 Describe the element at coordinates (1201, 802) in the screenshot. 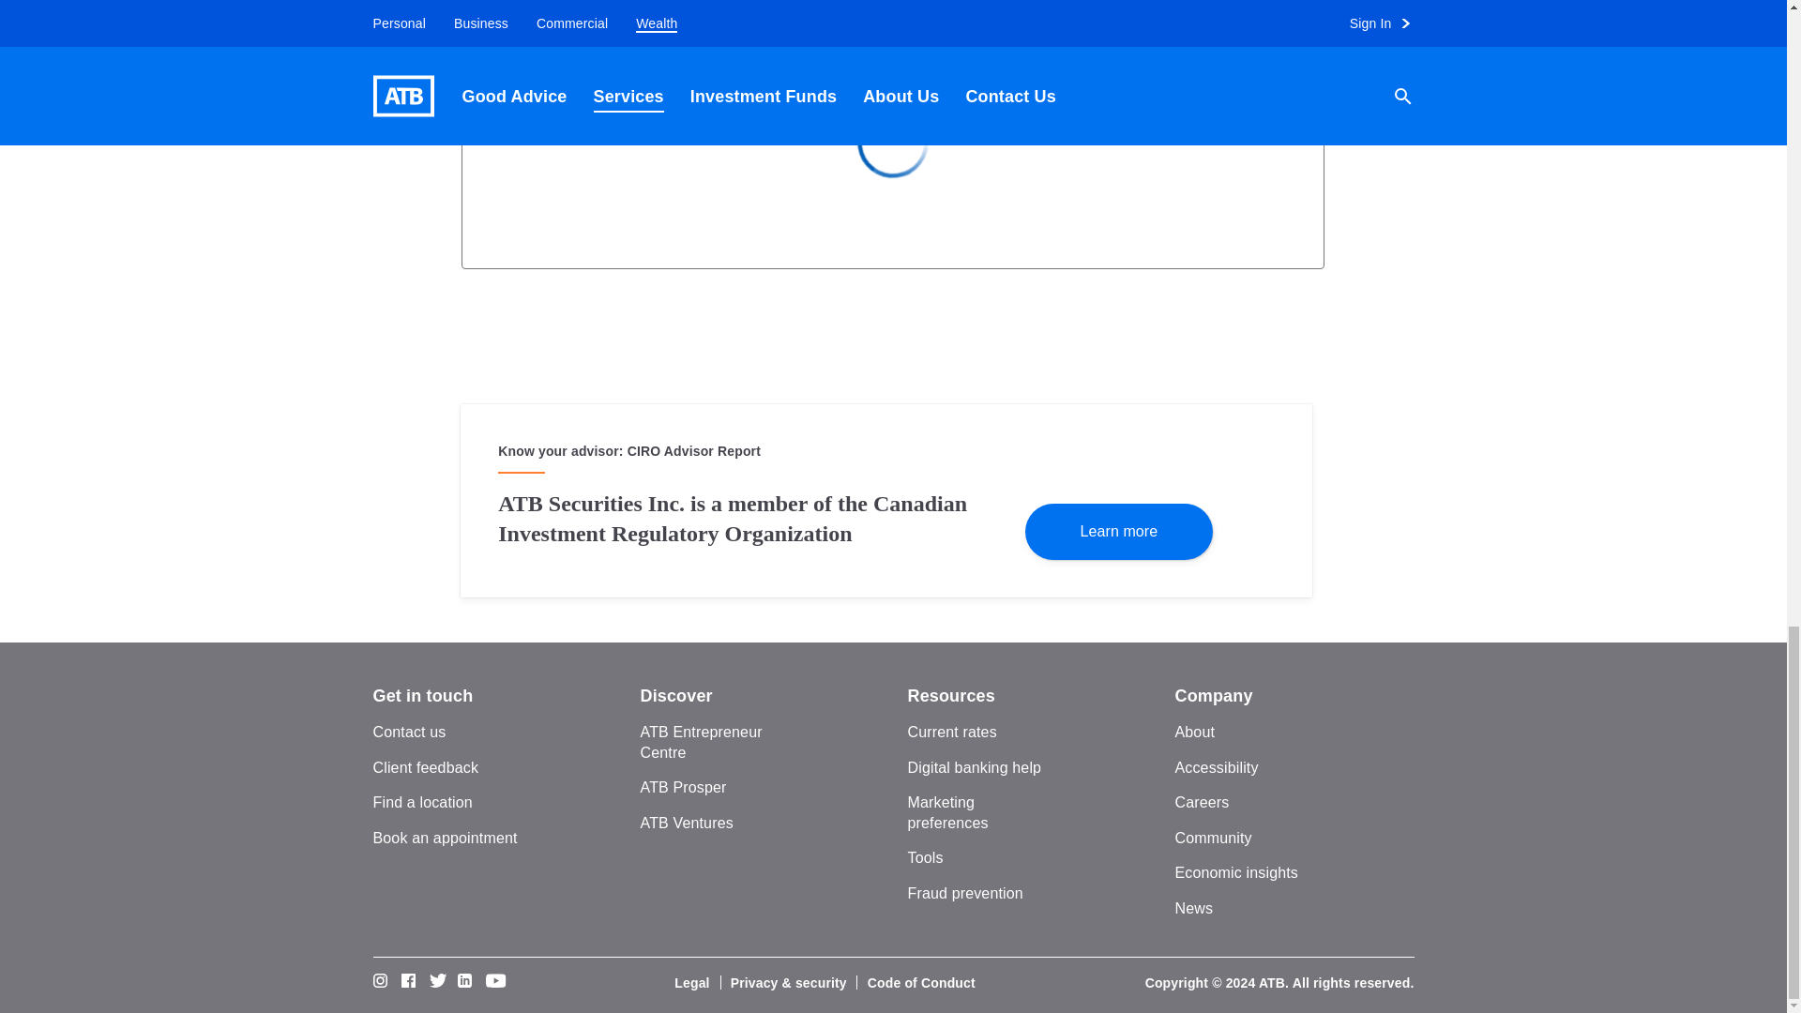

I see `Careers` at that location.